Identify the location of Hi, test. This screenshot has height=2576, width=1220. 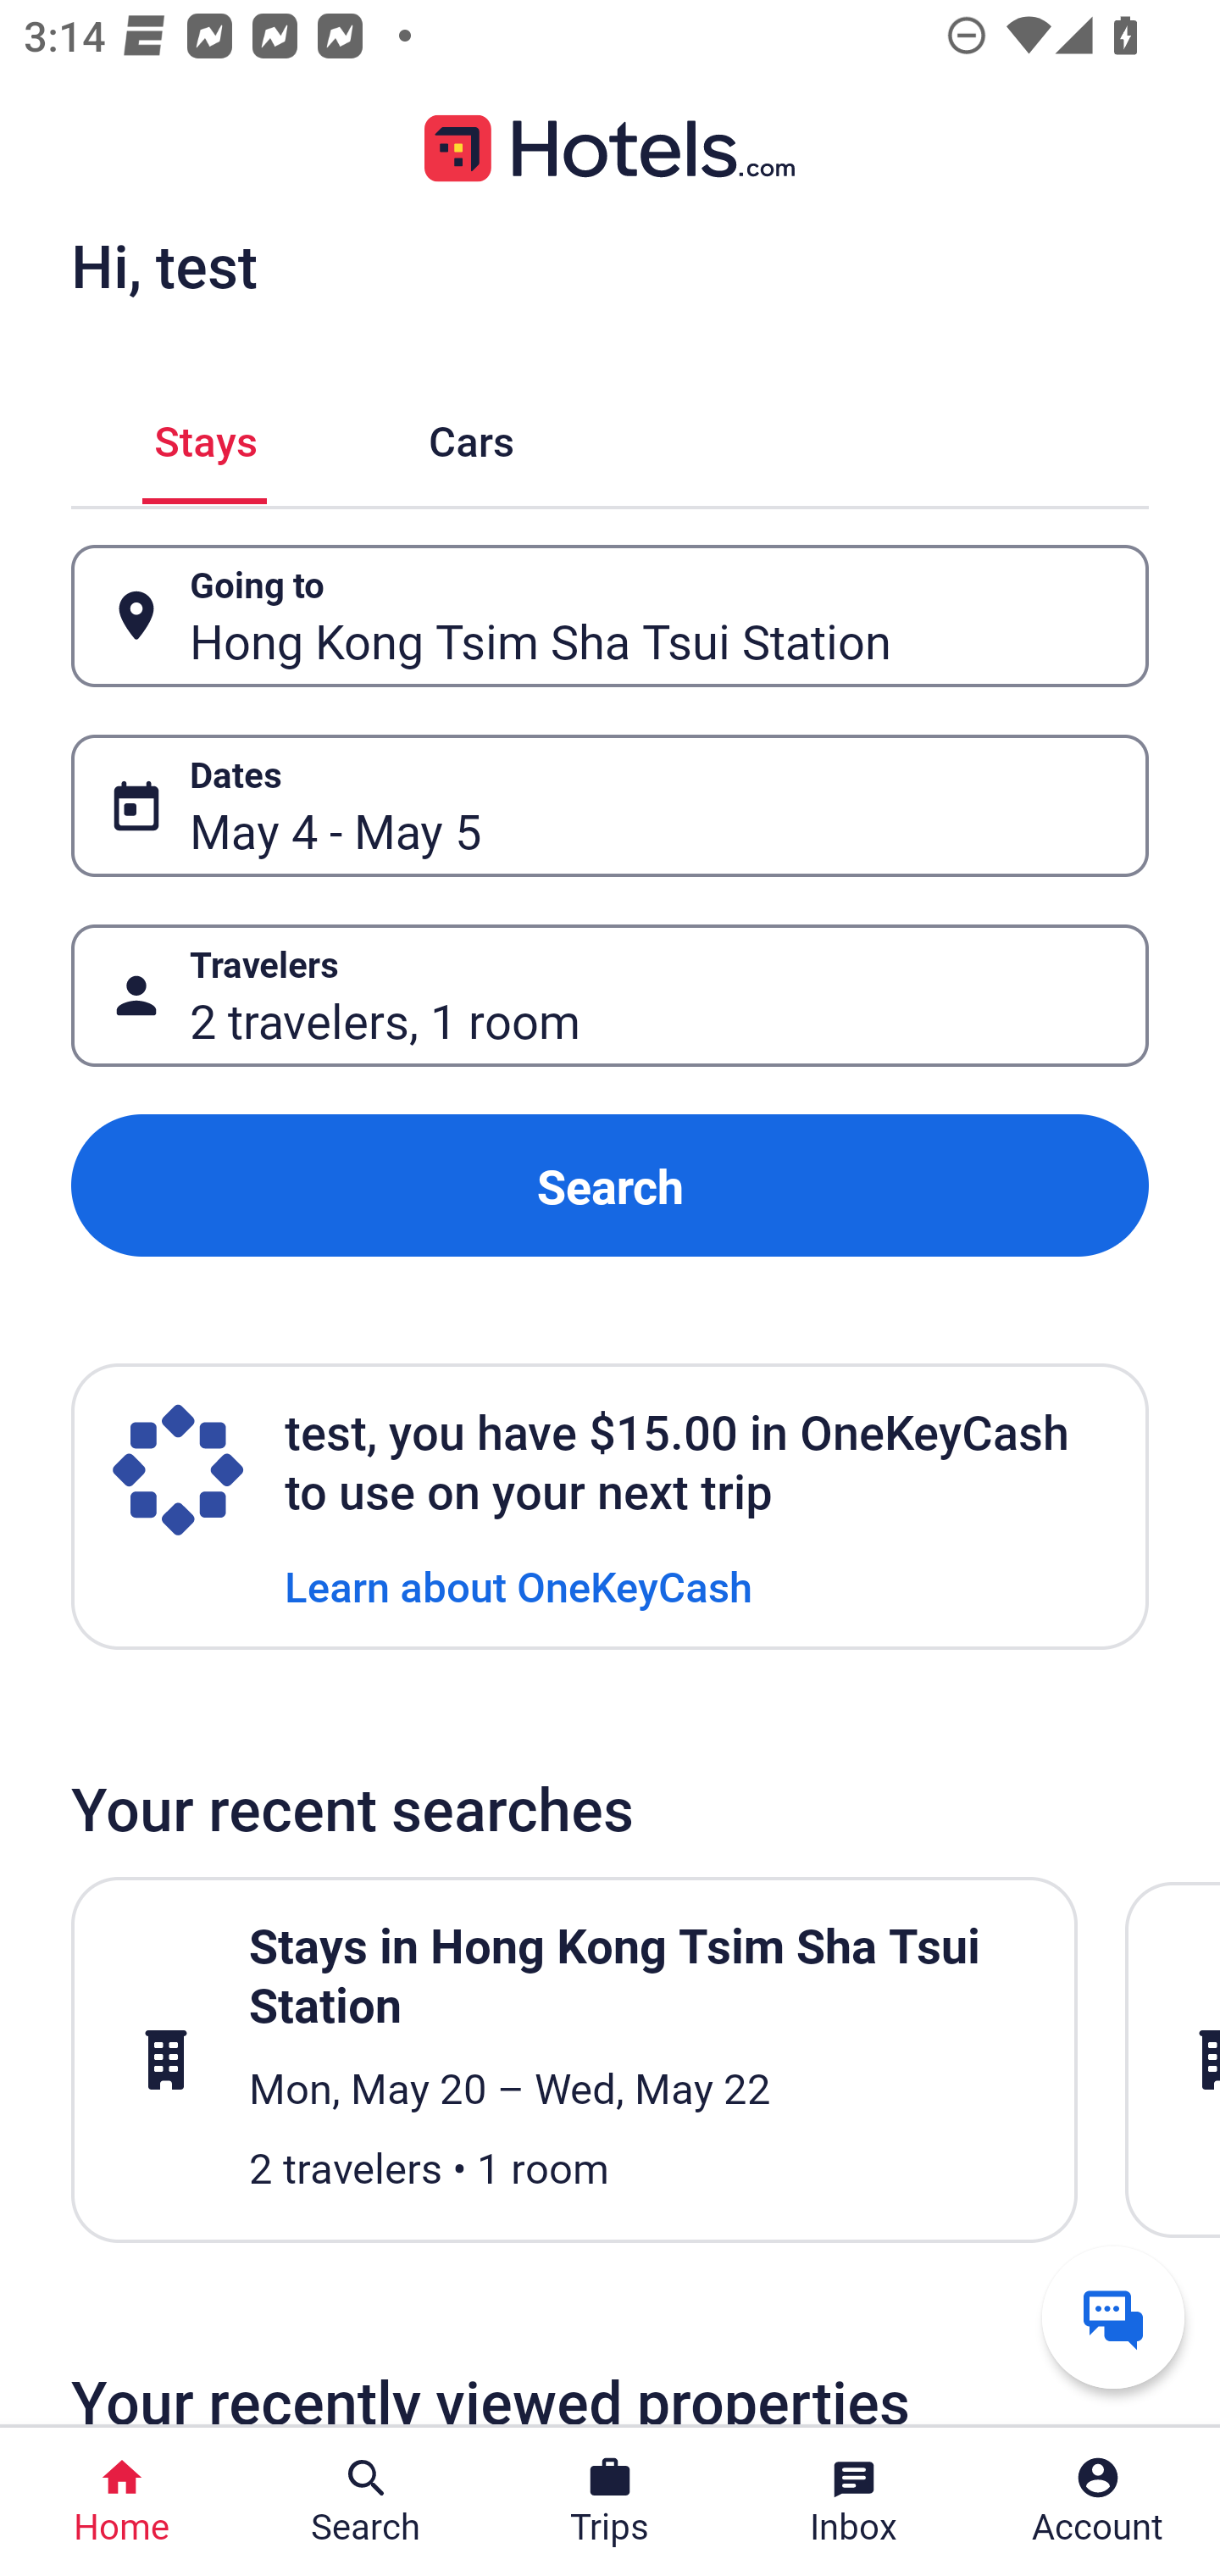
(164, 265).